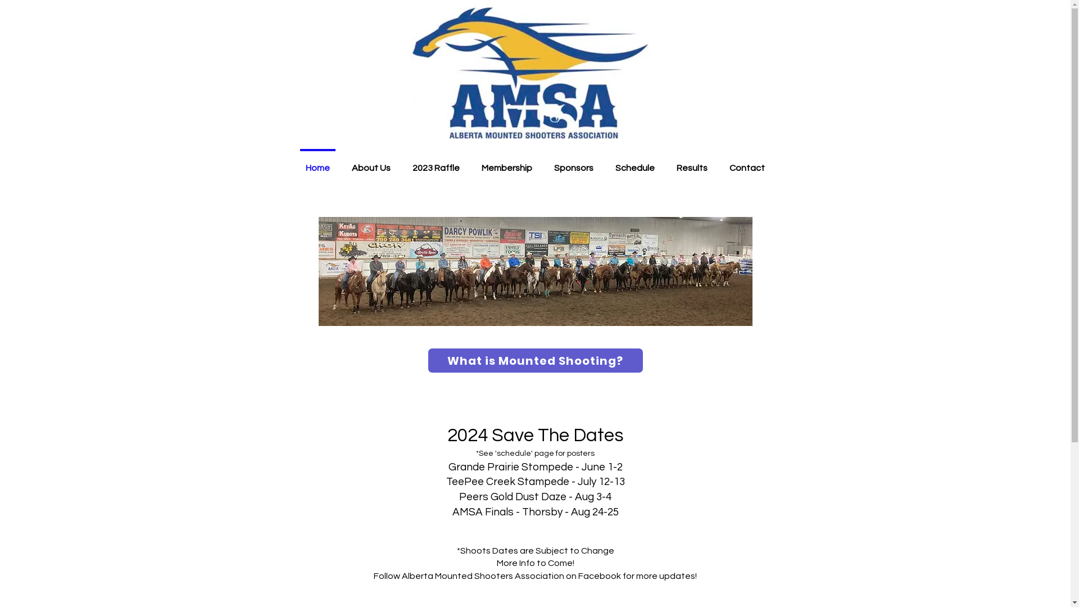  Describe the element at coordinates (371, 163) in the screenshot. I see `About Us` at that location.